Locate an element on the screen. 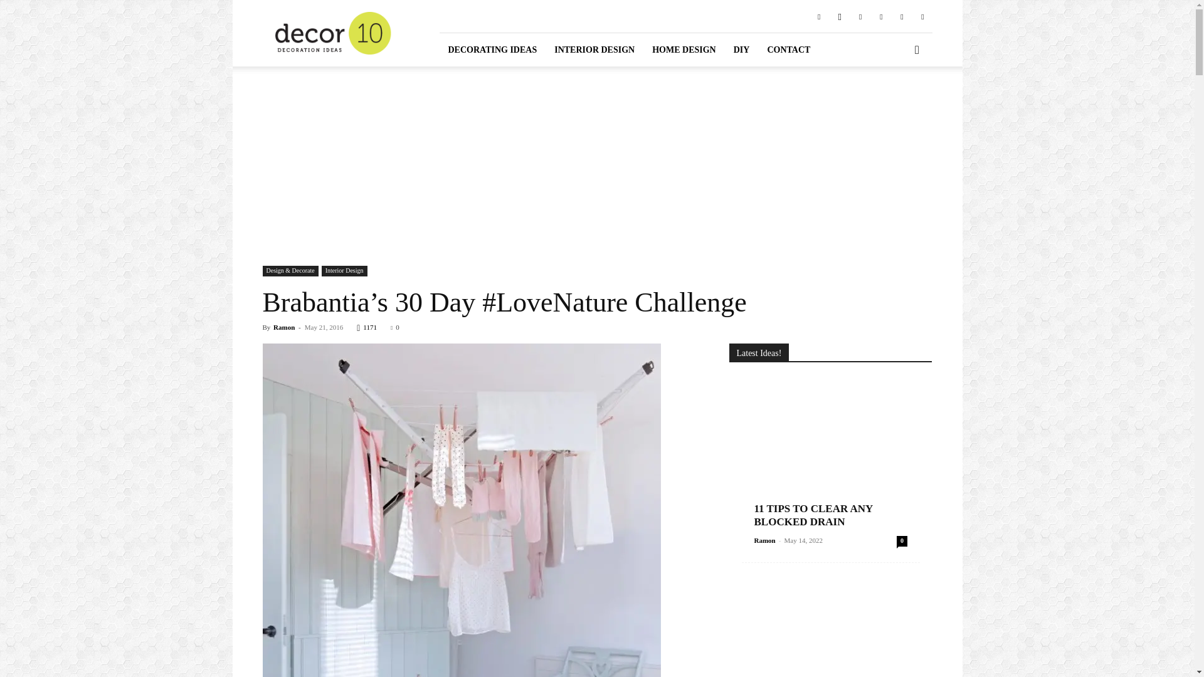 The image size is (1204, 677). Ramon is located at coordinates (283, 327).